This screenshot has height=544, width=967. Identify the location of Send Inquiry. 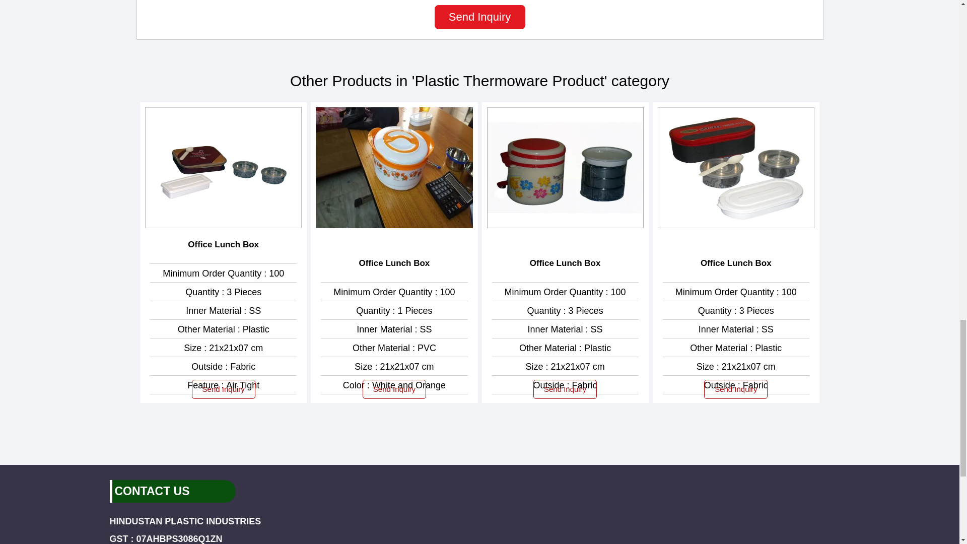
(394, 389).